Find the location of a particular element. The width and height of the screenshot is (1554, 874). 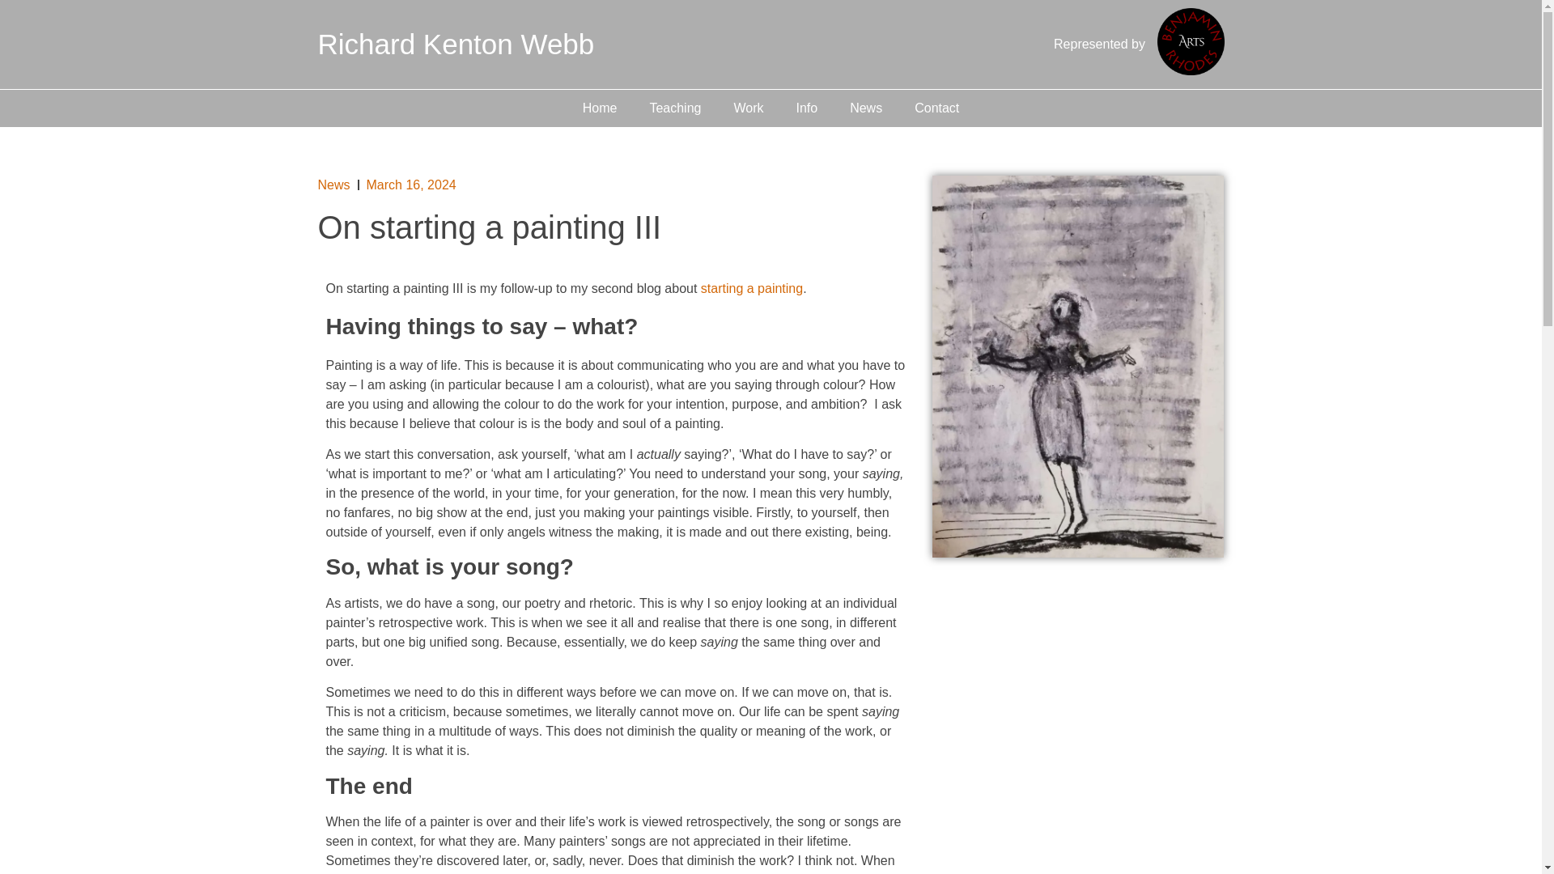

Work is located at coordinates (748, 107).